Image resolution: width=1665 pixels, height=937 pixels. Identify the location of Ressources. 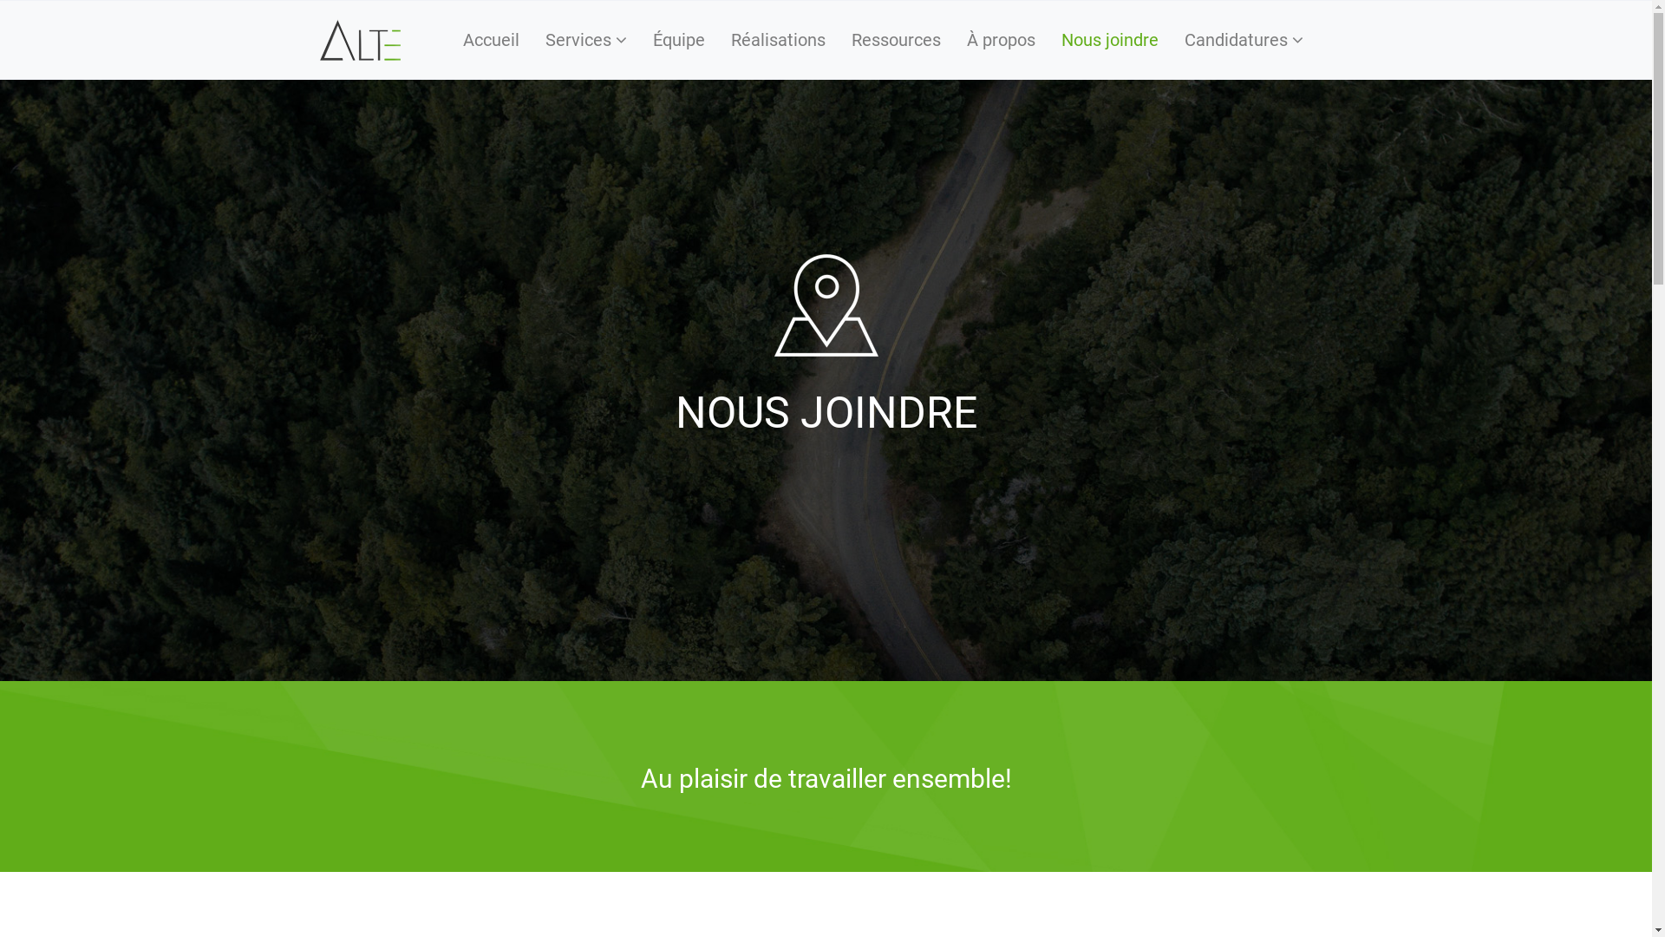
(895, 40).